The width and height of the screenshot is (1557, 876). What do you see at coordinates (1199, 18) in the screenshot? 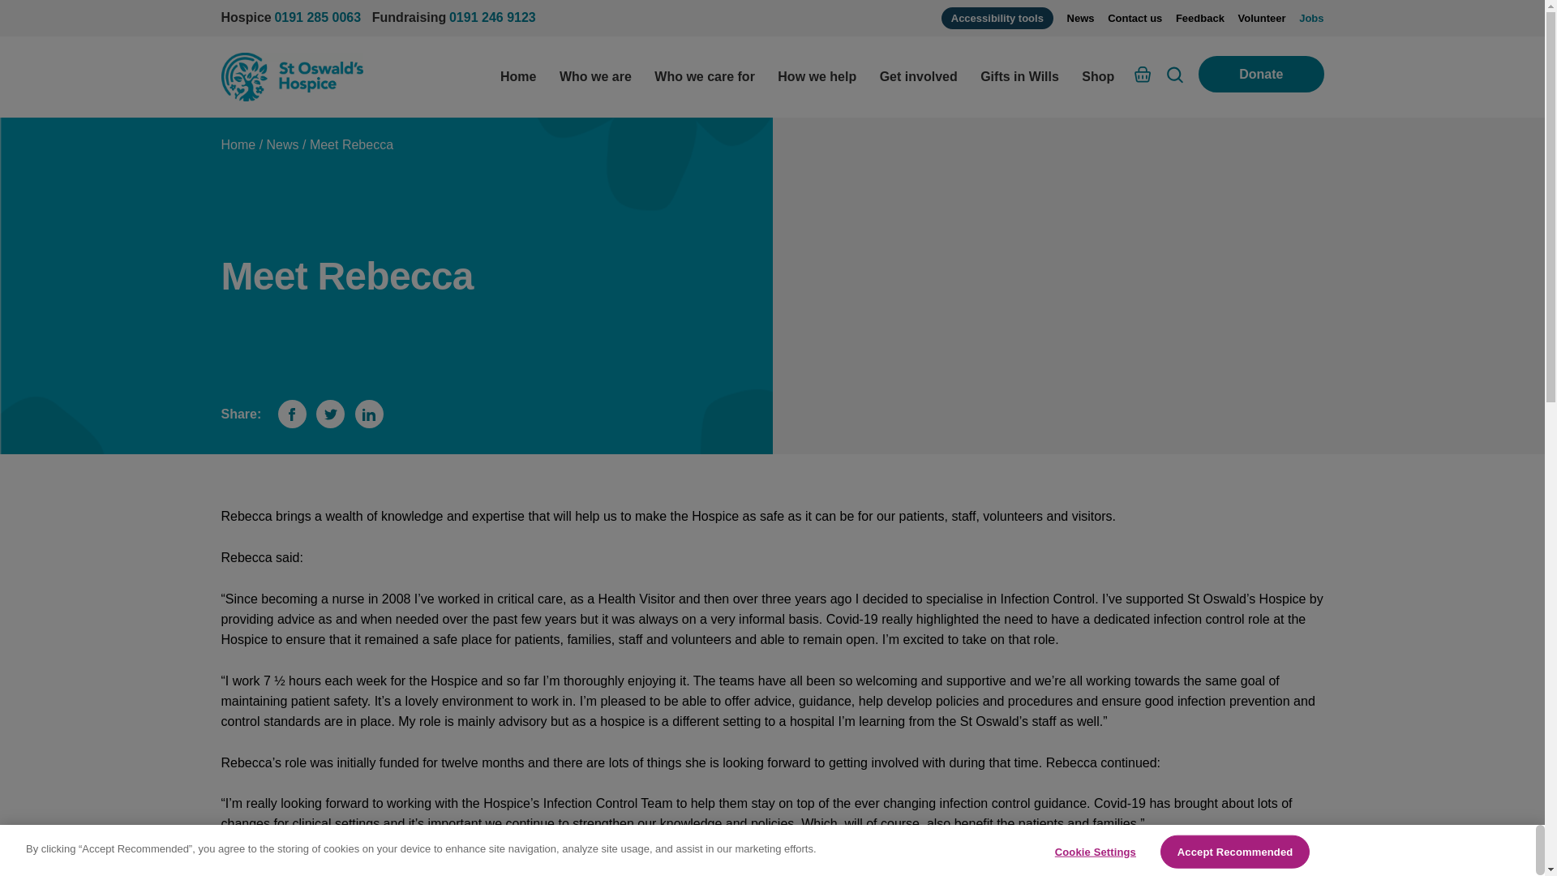
I see `Feedback` at bounding box center [1199, 18].